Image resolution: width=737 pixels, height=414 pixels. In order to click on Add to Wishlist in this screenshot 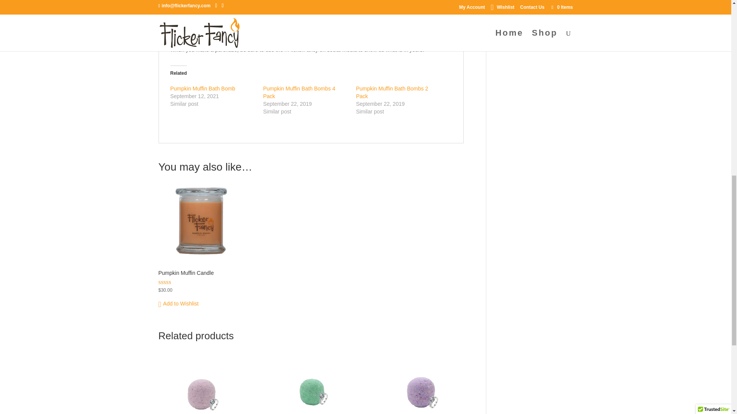, I will do `click(178, 304)`.